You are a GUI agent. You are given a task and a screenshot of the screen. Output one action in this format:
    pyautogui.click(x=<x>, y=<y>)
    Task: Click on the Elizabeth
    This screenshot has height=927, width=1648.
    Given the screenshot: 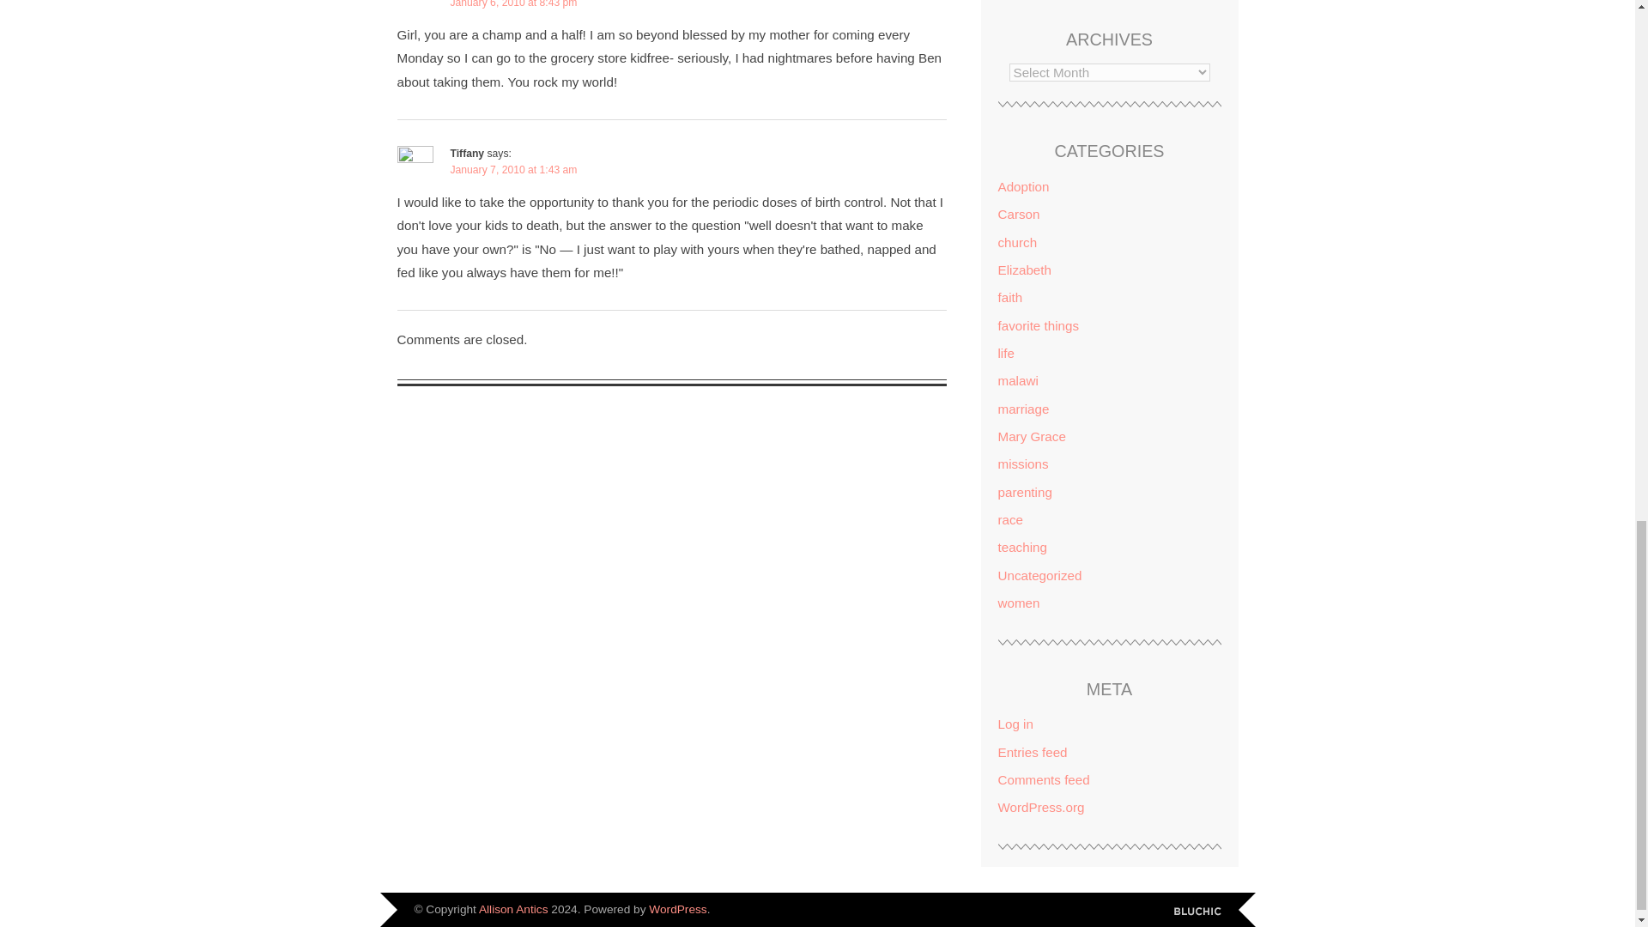 What is the action you would take?
    pyautogui.click(x=1023, y=270)
    